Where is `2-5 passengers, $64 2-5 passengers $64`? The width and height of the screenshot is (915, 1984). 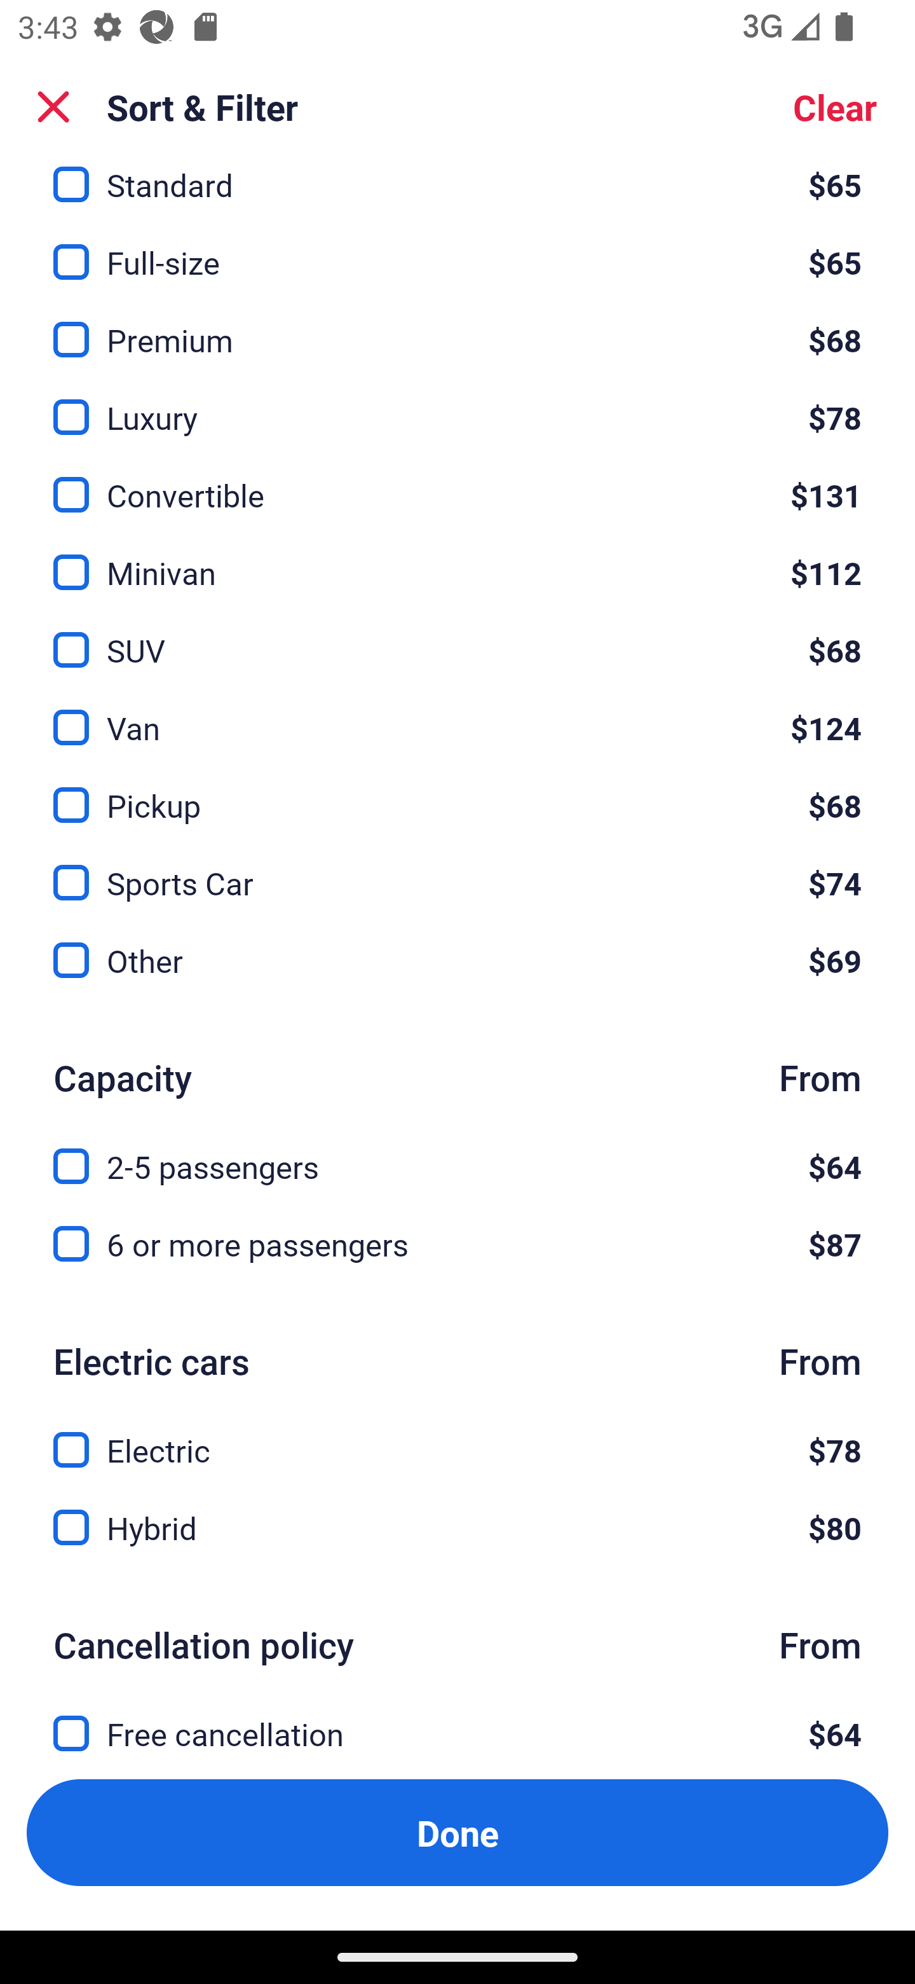 2-5 passengers, $64 2-5 passengers $64 is located at coordinates (457, 1152).